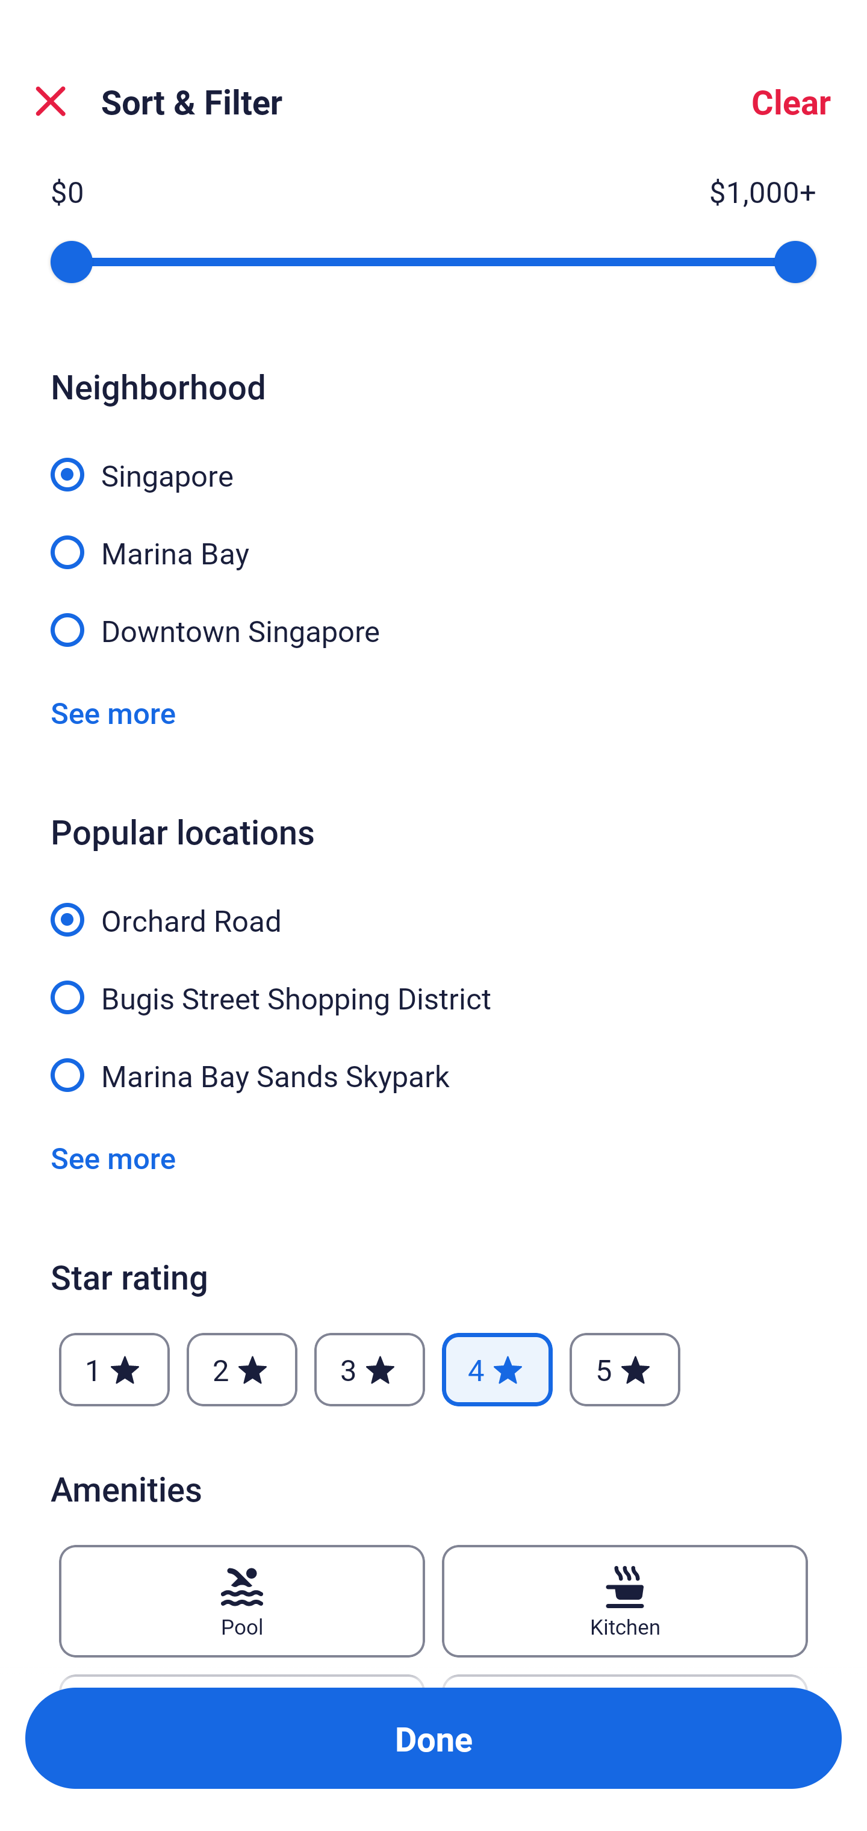  What do you see at coordinates (113, 1158) in the screenshot?
I see `See more See more popular locations Link` at bounding box center [113, 1158].